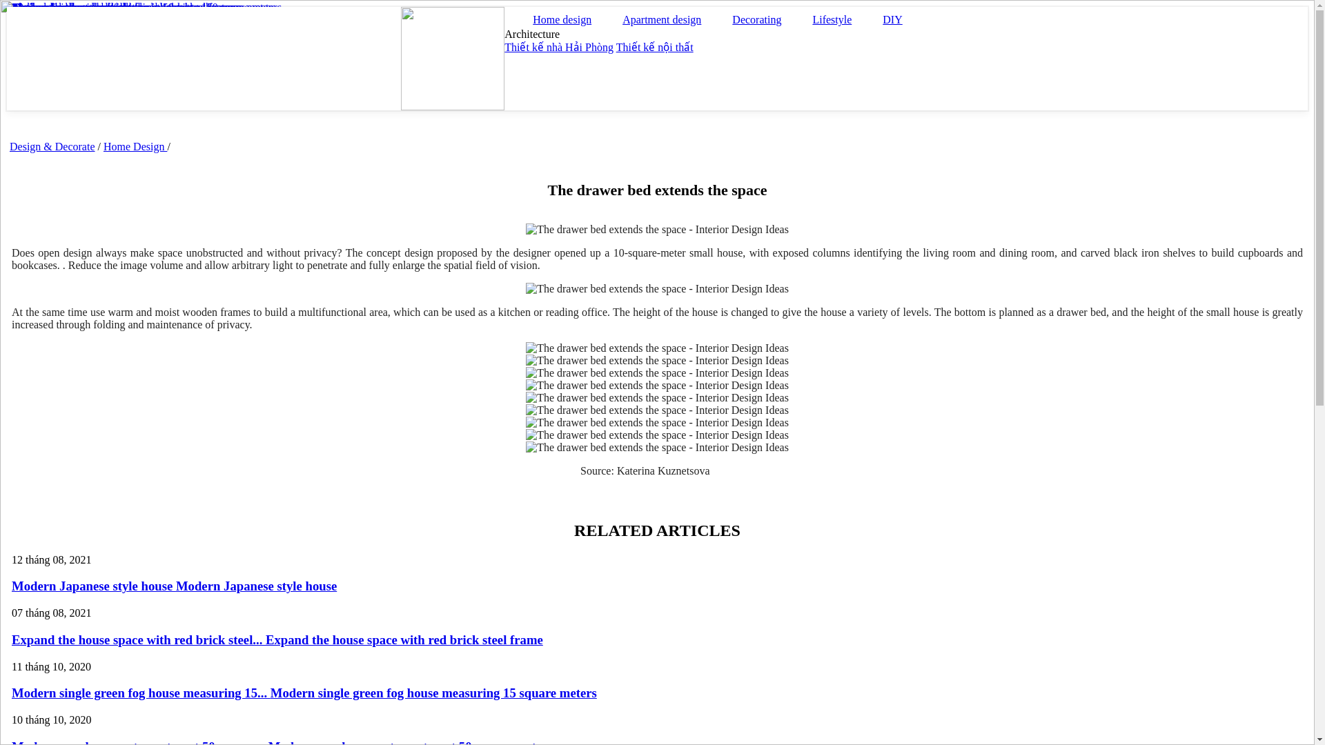  I want to click on DIY, so click(889, 17).